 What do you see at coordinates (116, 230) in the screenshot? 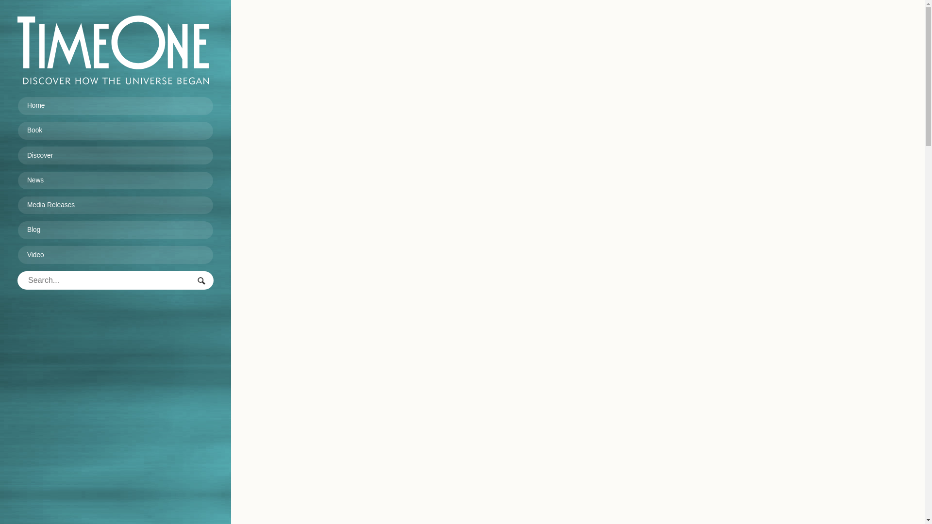
I see `Blog` at bounding box center [116, 230].